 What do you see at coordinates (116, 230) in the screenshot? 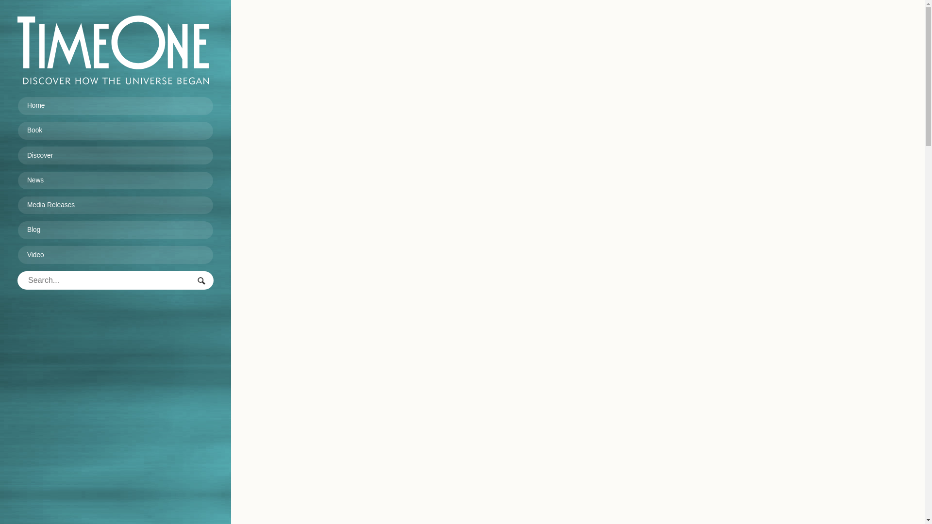
I see `Blog` at bounding box center [116, 230].